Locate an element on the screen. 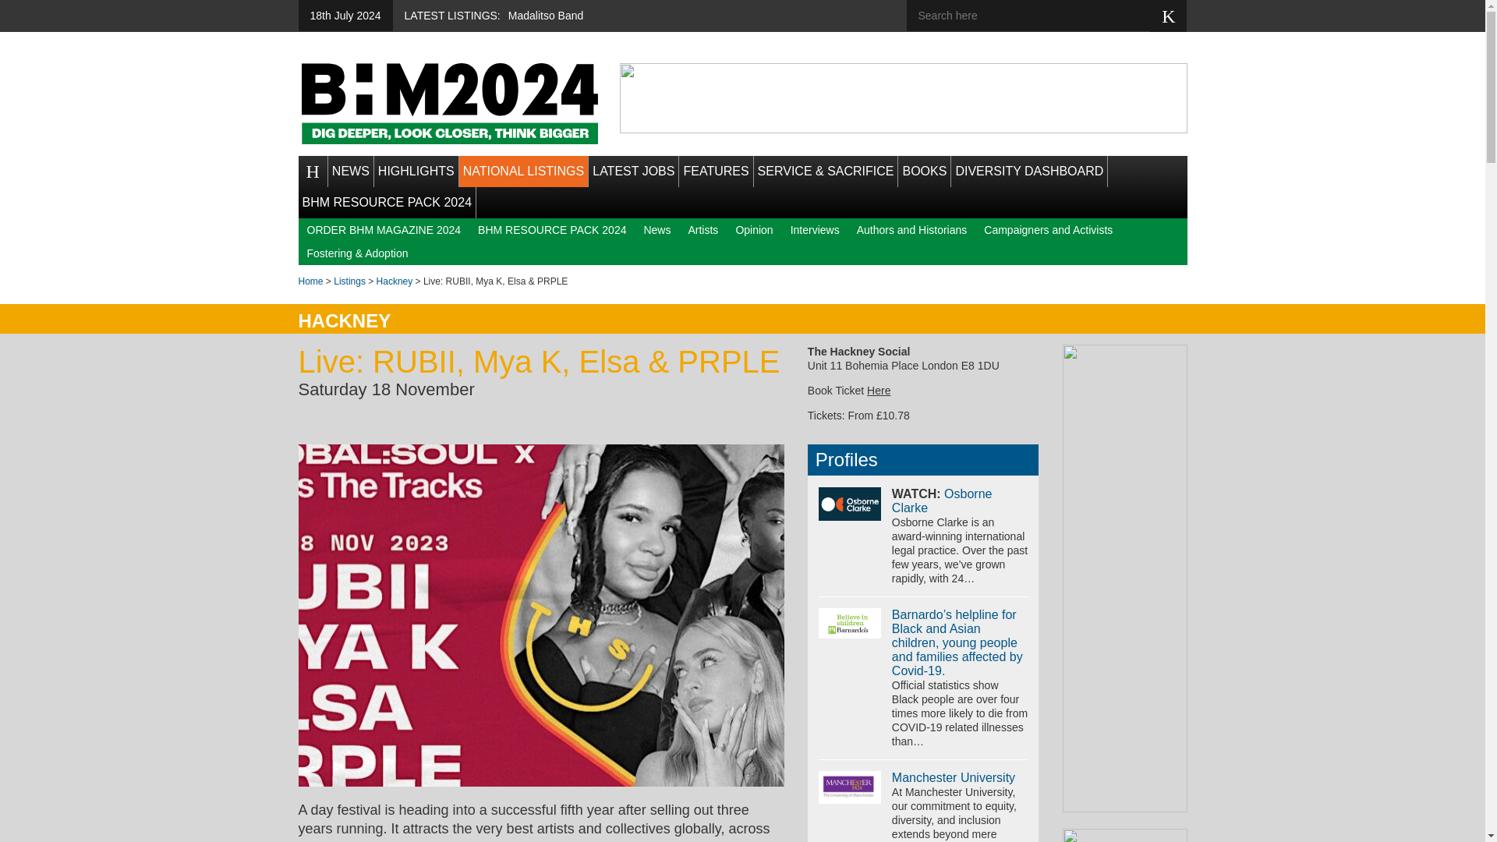 The image size is (1497, 842). Black History Month 2024: Black History Month 2024 is located at coordinates (449, 103).